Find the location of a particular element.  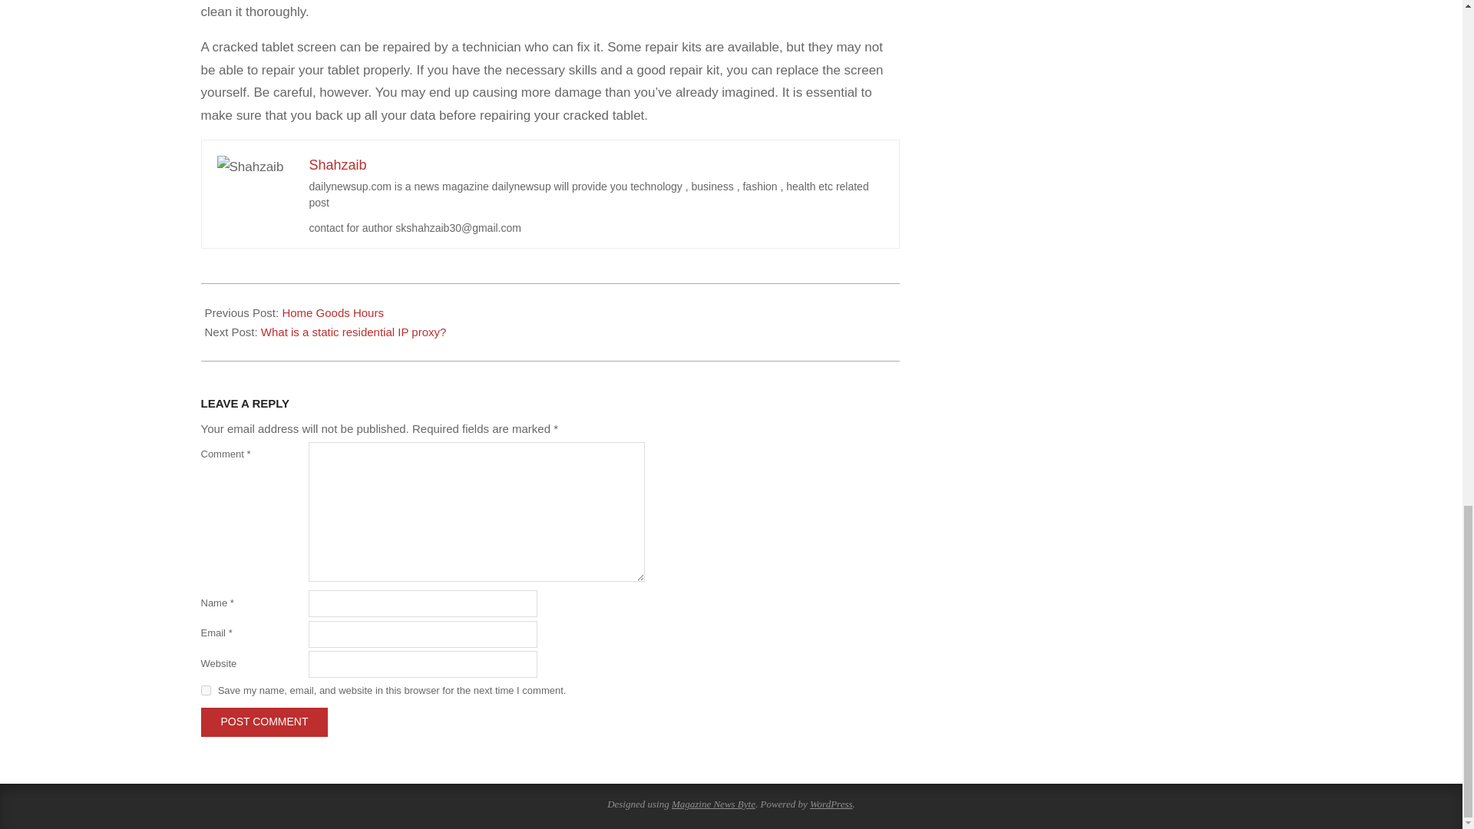

WordPress is located at coordinates (831, 804).